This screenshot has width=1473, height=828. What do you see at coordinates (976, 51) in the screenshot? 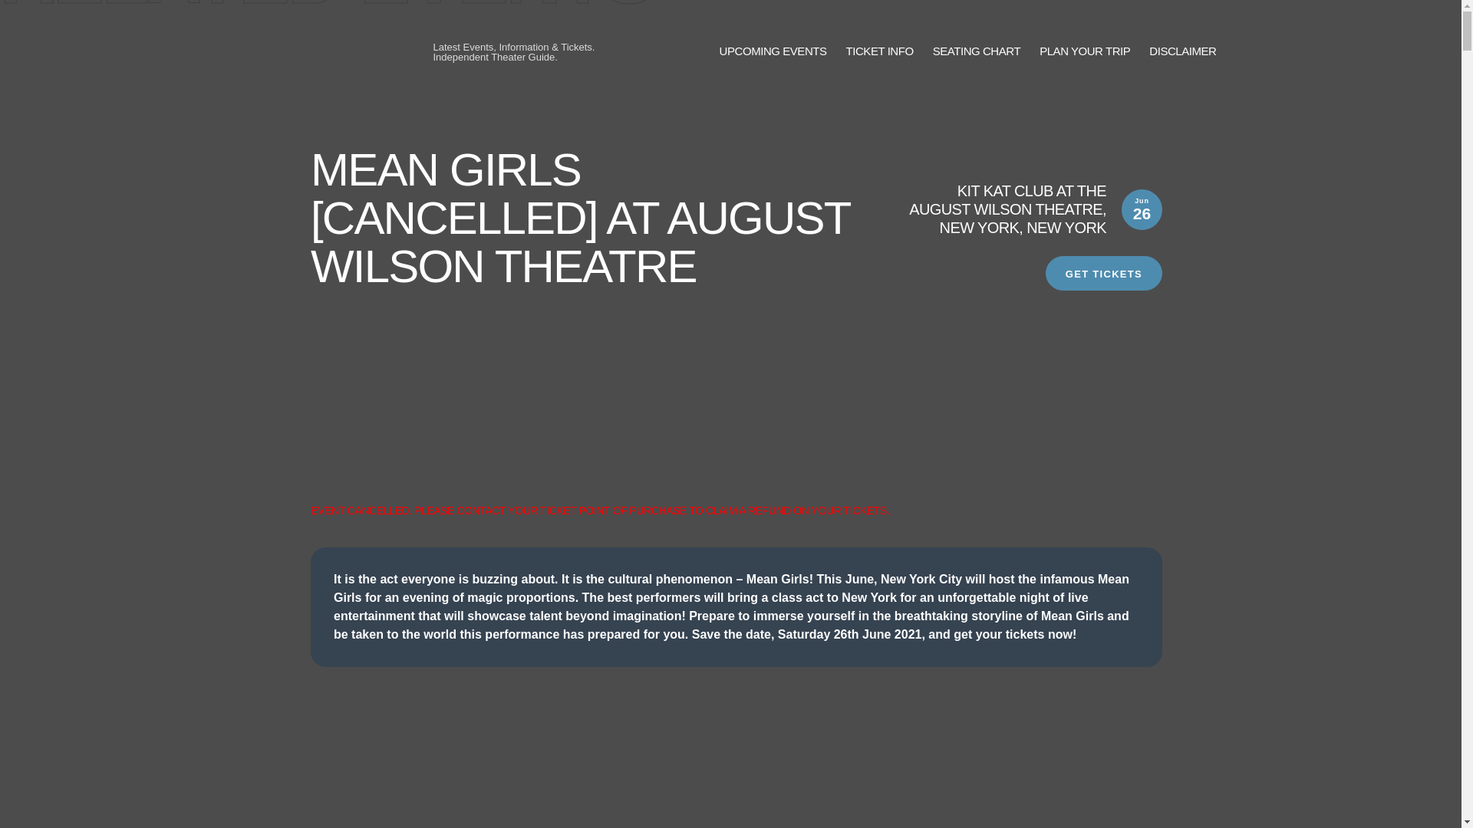
I see `SEATING CHART` at bounding box center [976, 51].